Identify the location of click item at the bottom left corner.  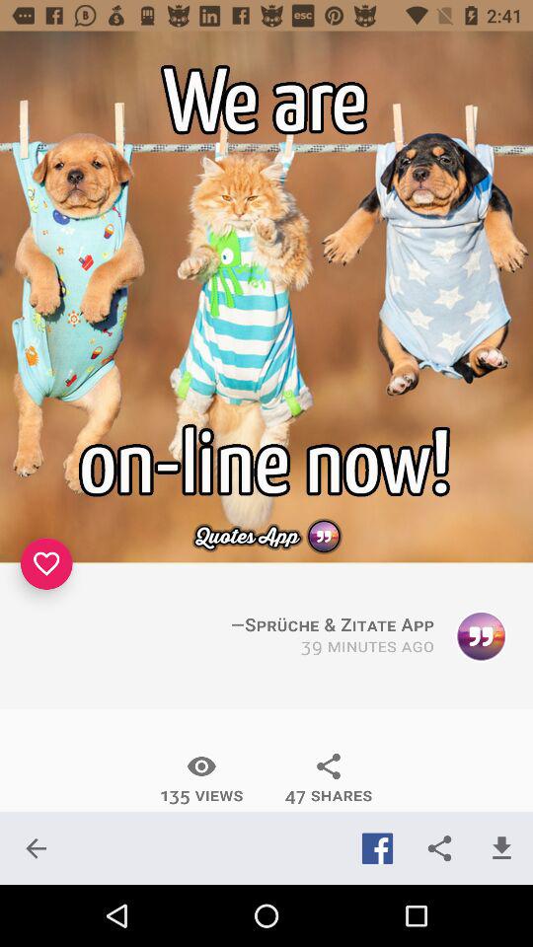
(36, 848).